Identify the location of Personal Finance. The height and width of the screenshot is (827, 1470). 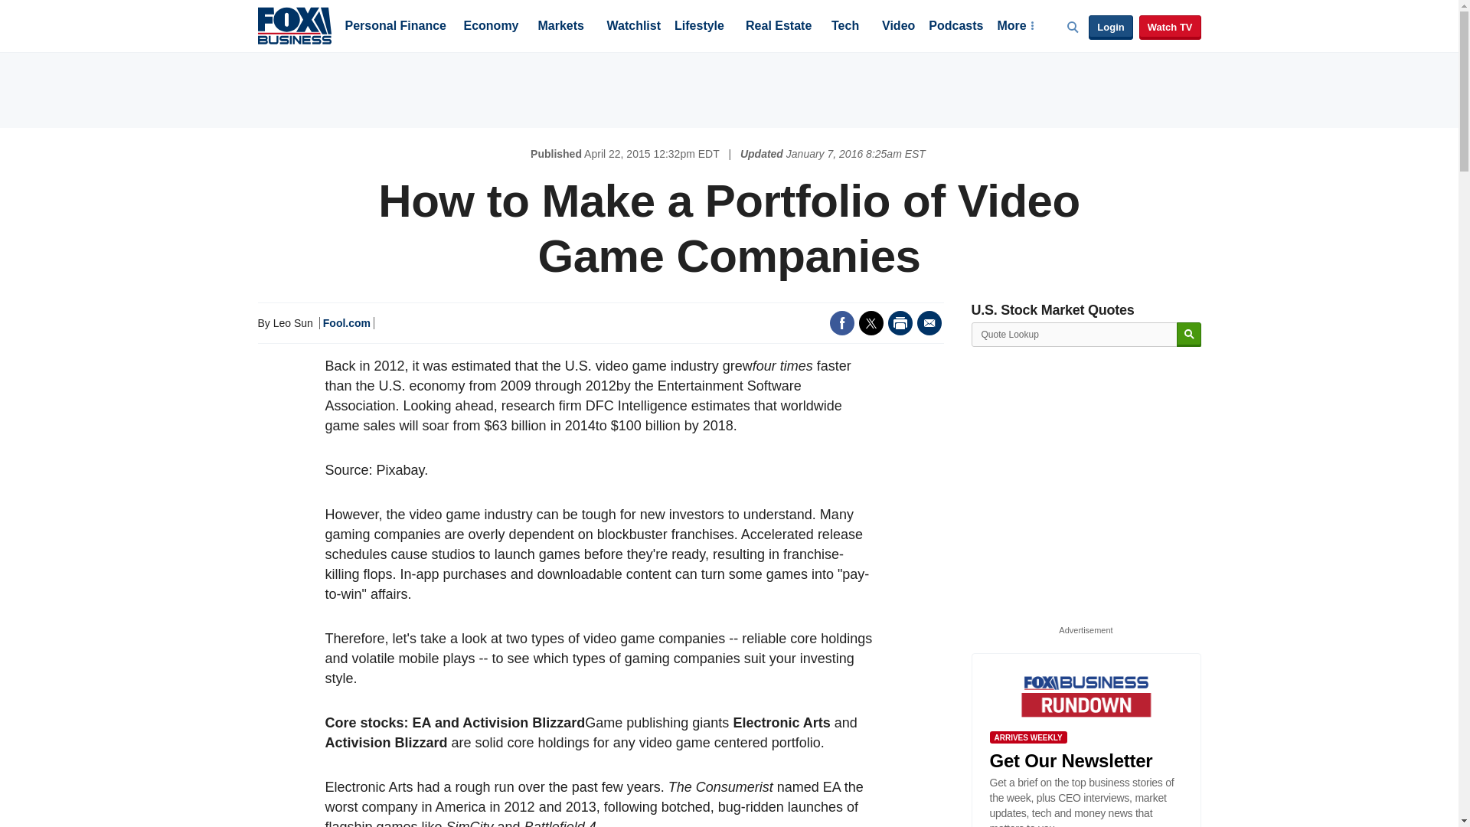
(395, 27).